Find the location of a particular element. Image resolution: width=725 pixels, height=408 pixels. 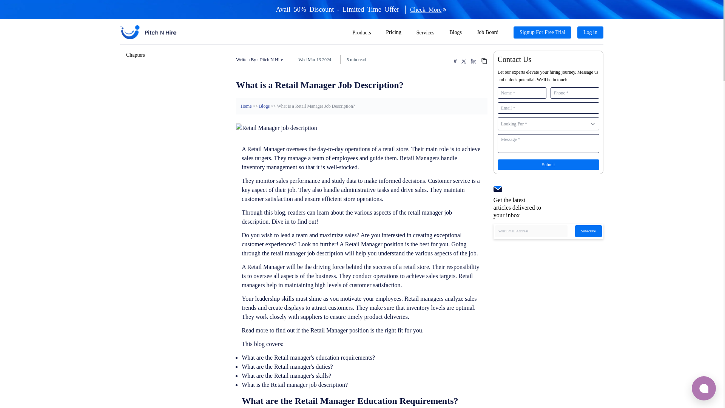

Blogs is located at coordinates (455, 32).